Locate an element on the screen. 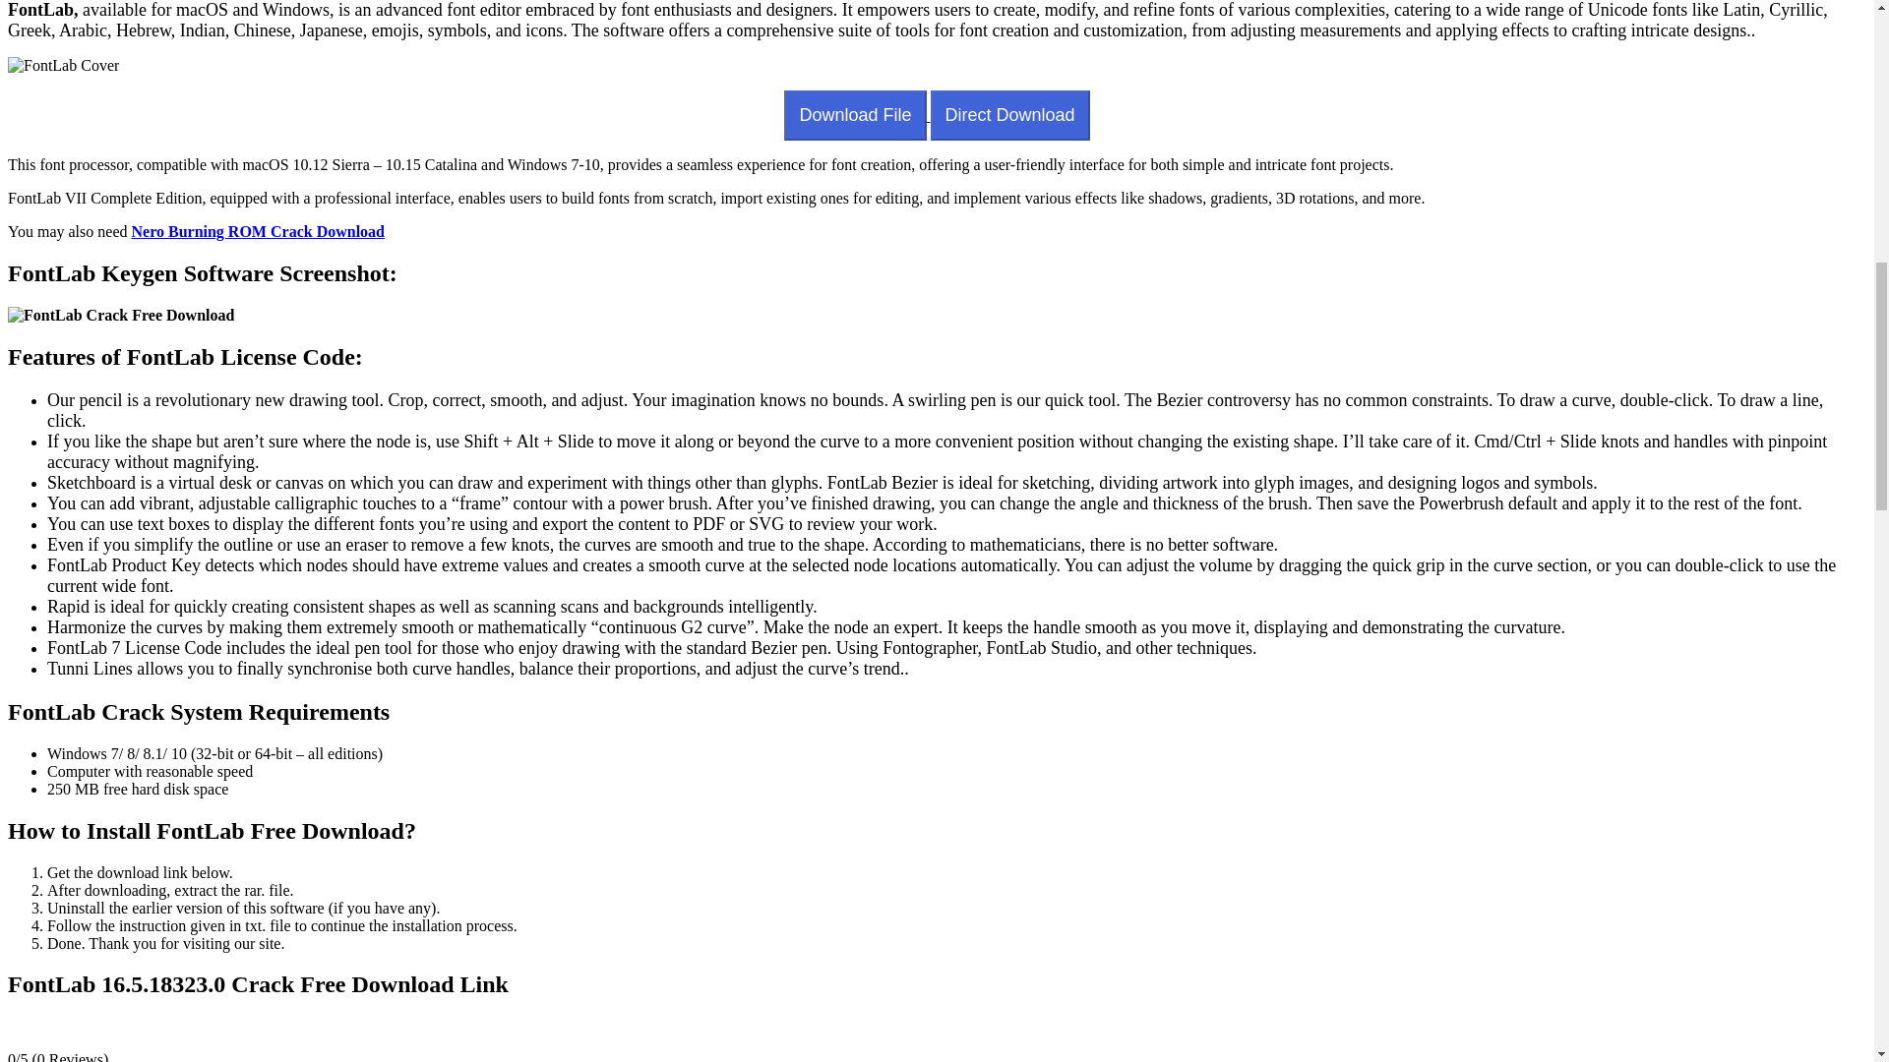  Download File is located at coordinates (854, 114).